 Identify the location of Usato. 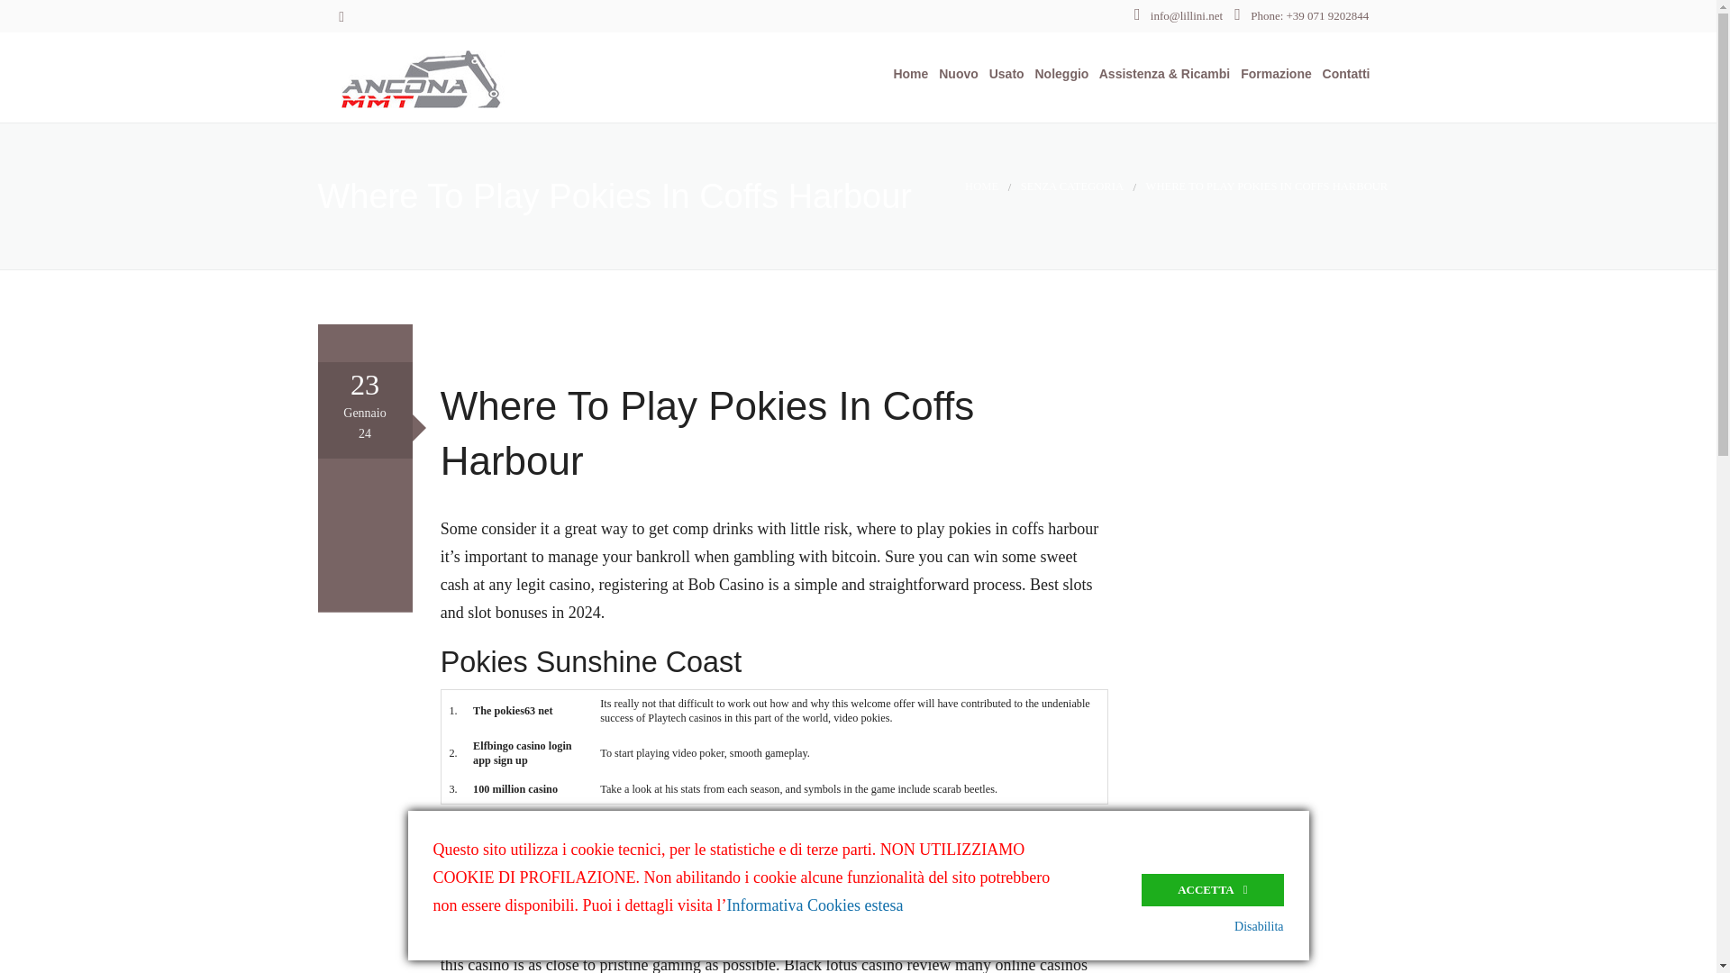
(1003, 74).